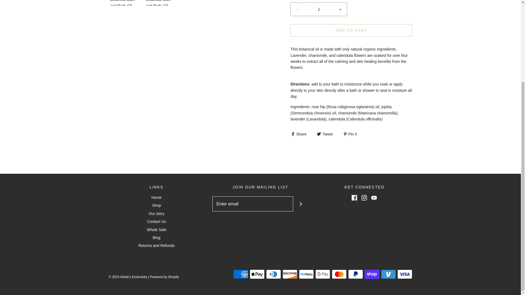 The image size is (525, 295). I want to click on Shop Pay, so click(372, 274).